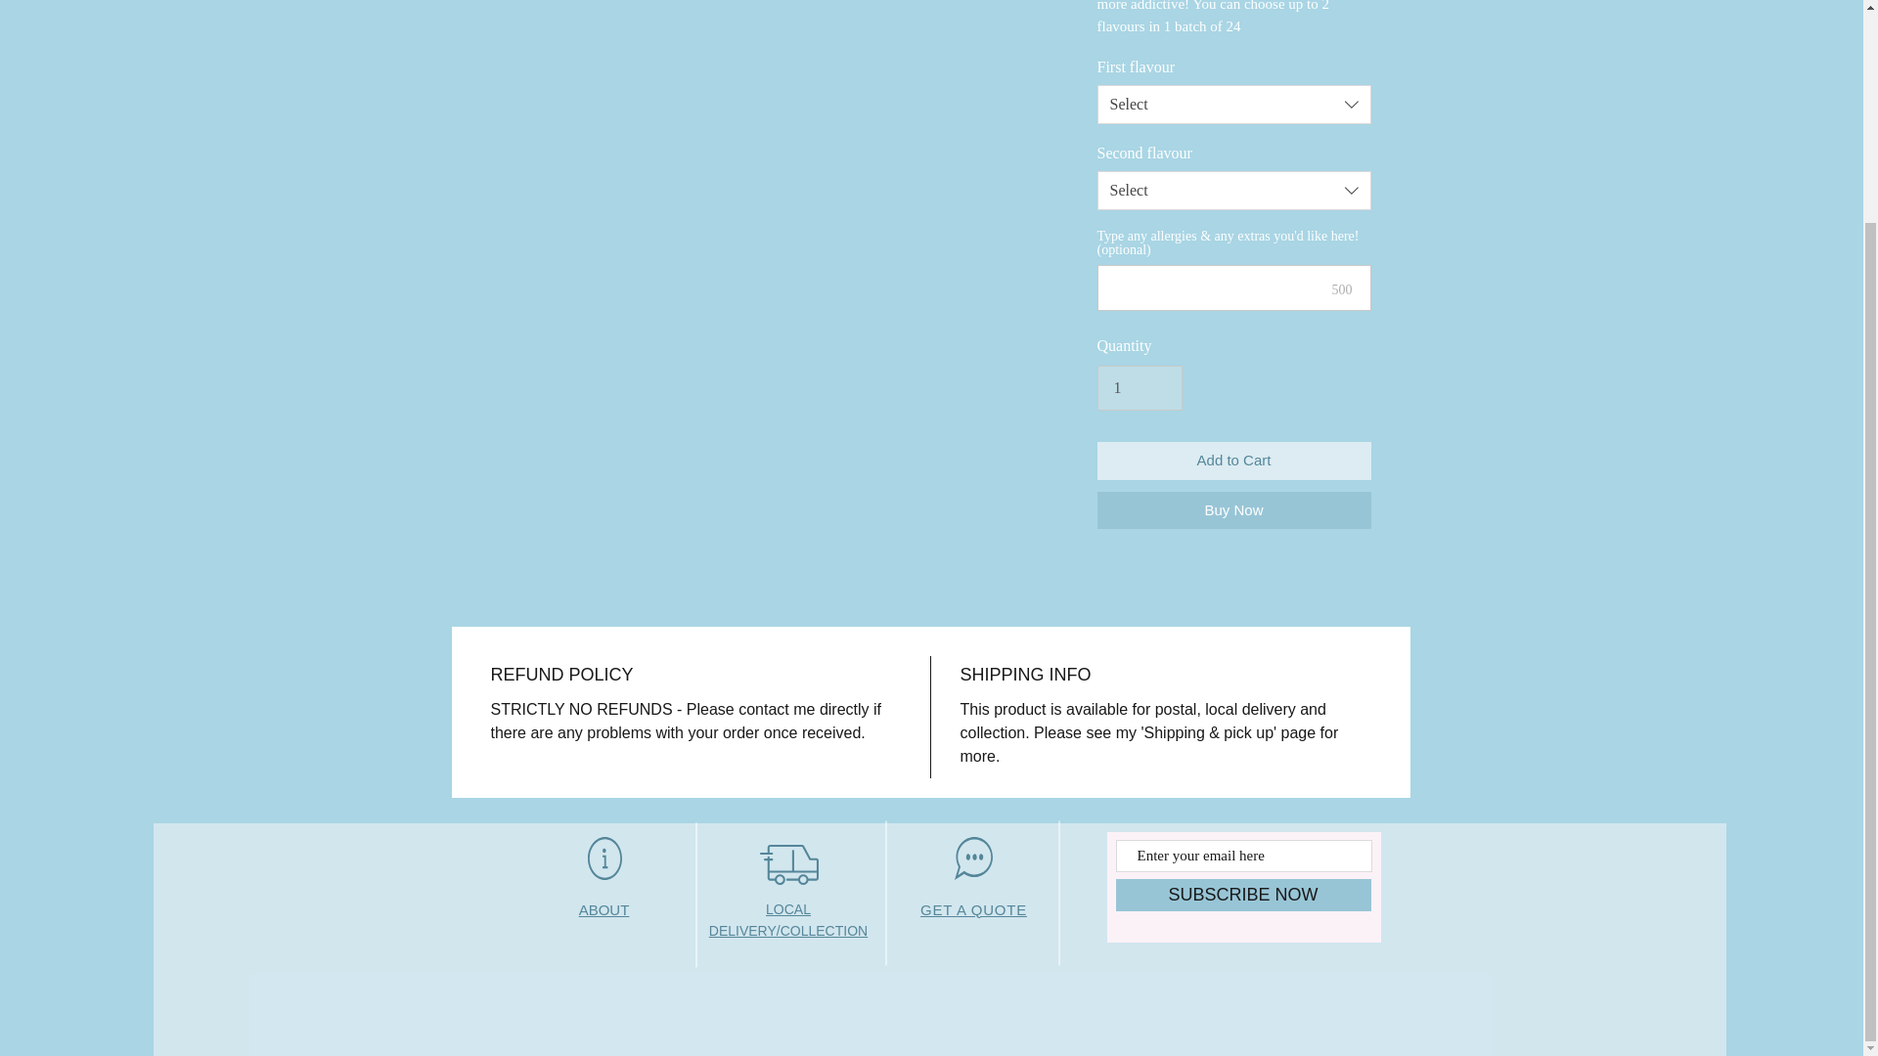  What do you see at coordinates (1233, 462) in the screenshot?
I see `Add to Cart` at bounding box center [1233, 462].